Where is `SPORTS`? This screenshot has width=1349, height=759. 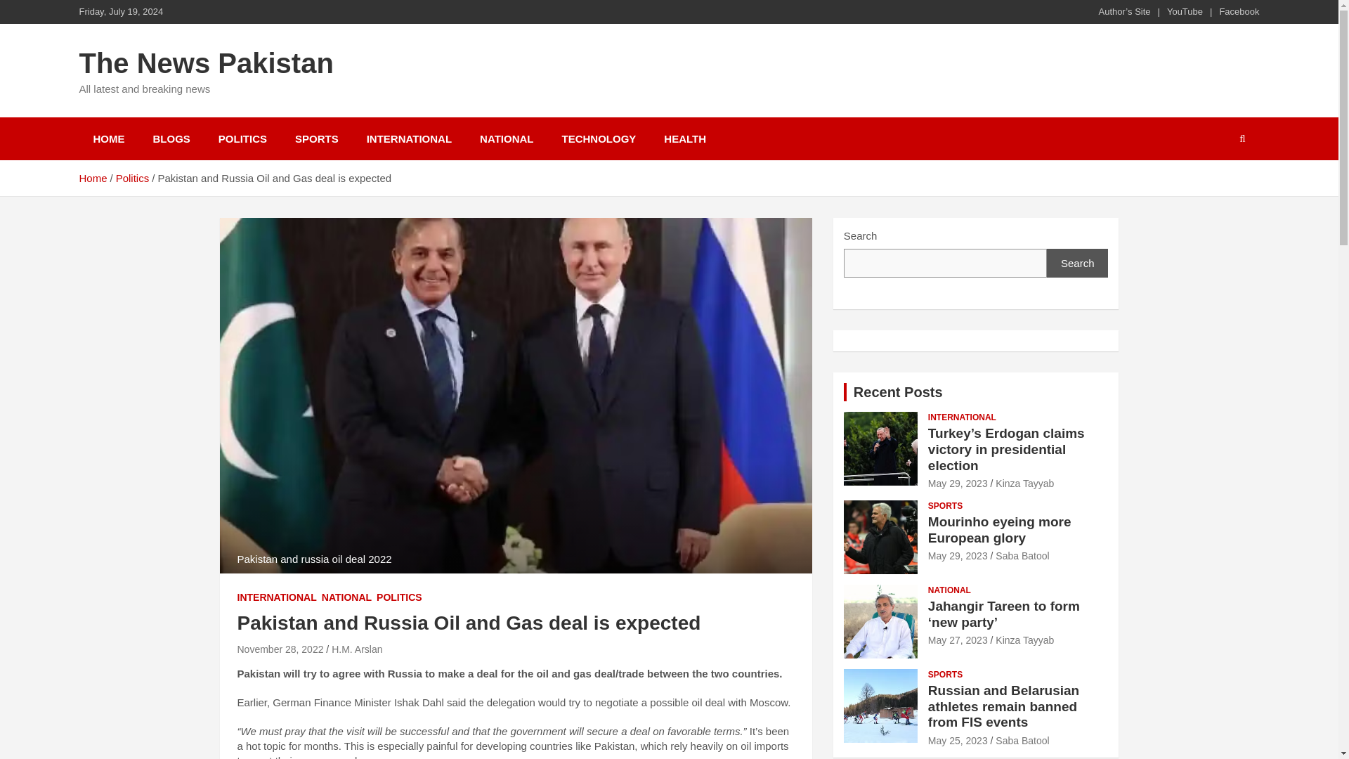
SPORTS is located at coordinates (316, 138).